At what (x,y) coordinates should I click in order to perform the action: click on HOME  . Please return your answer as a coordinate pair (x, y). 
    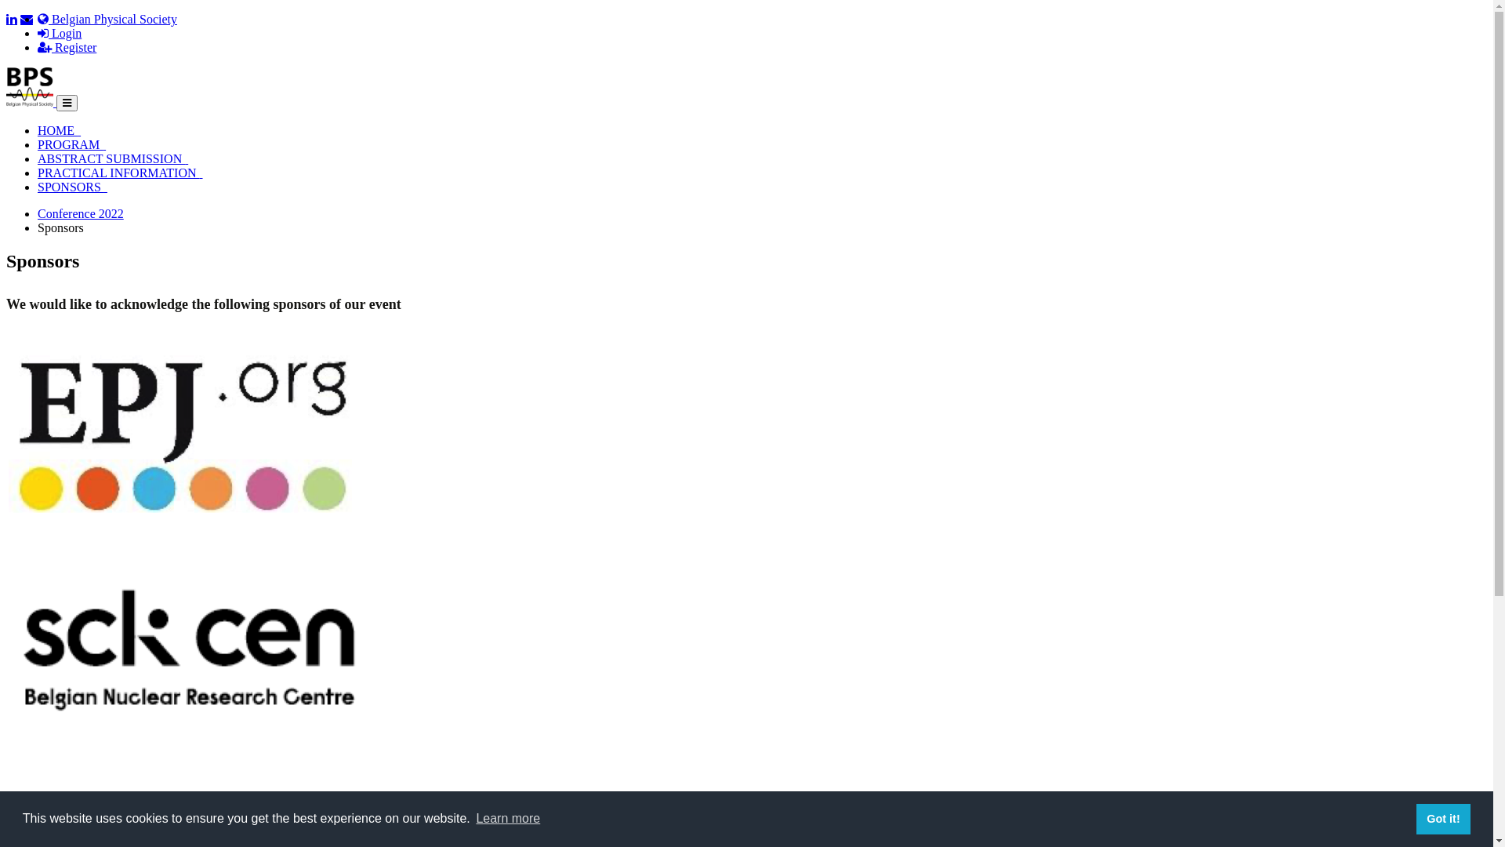
    Looking at the image, I should click on (60, 130).